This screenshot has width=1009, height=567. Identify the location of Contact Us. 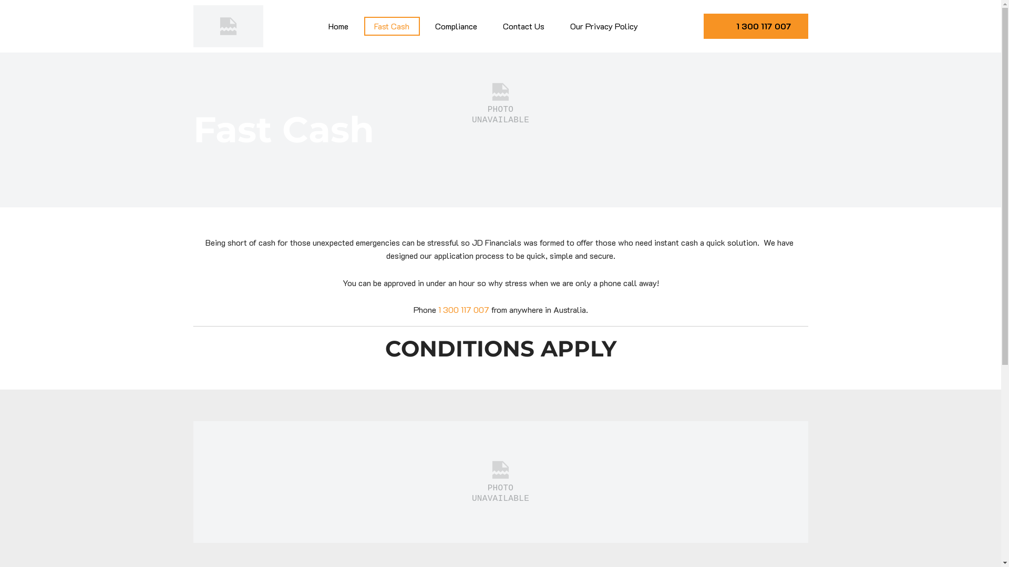
(524, 26).